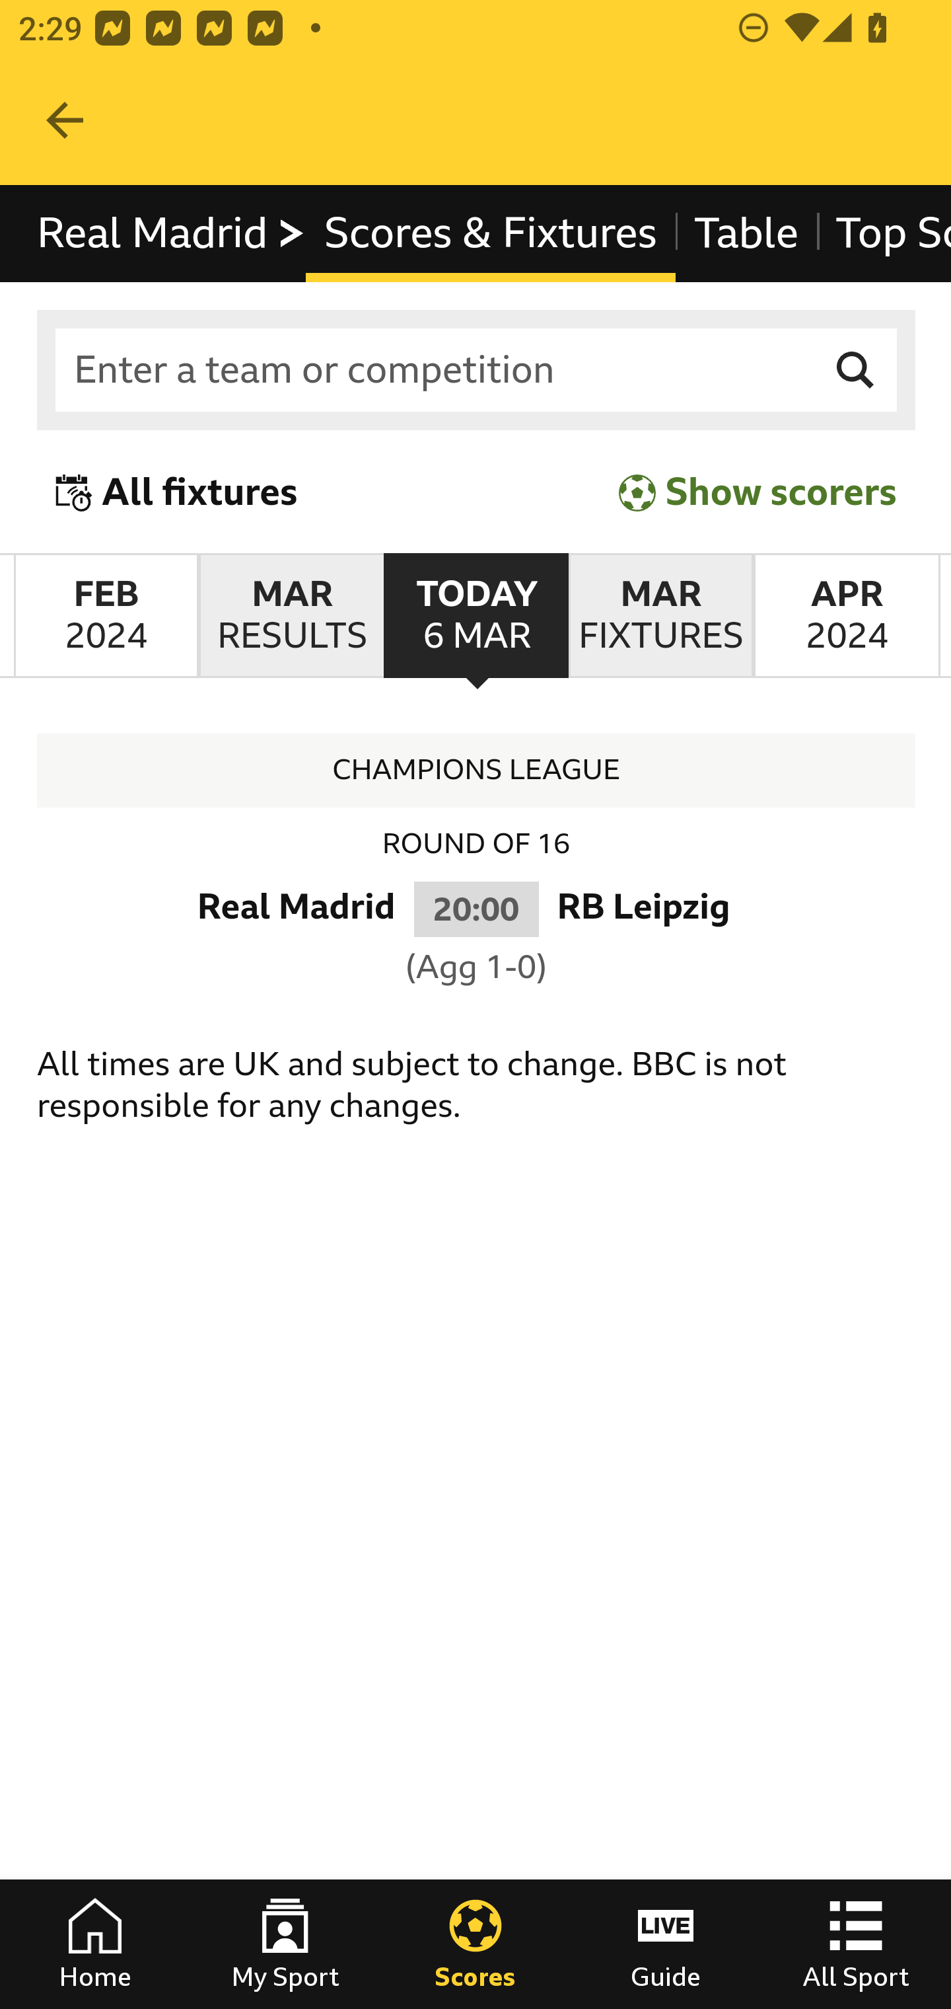 The width and height of the screenshot is (951, 2009). I want to click on All fixtures, so click(177, 492).